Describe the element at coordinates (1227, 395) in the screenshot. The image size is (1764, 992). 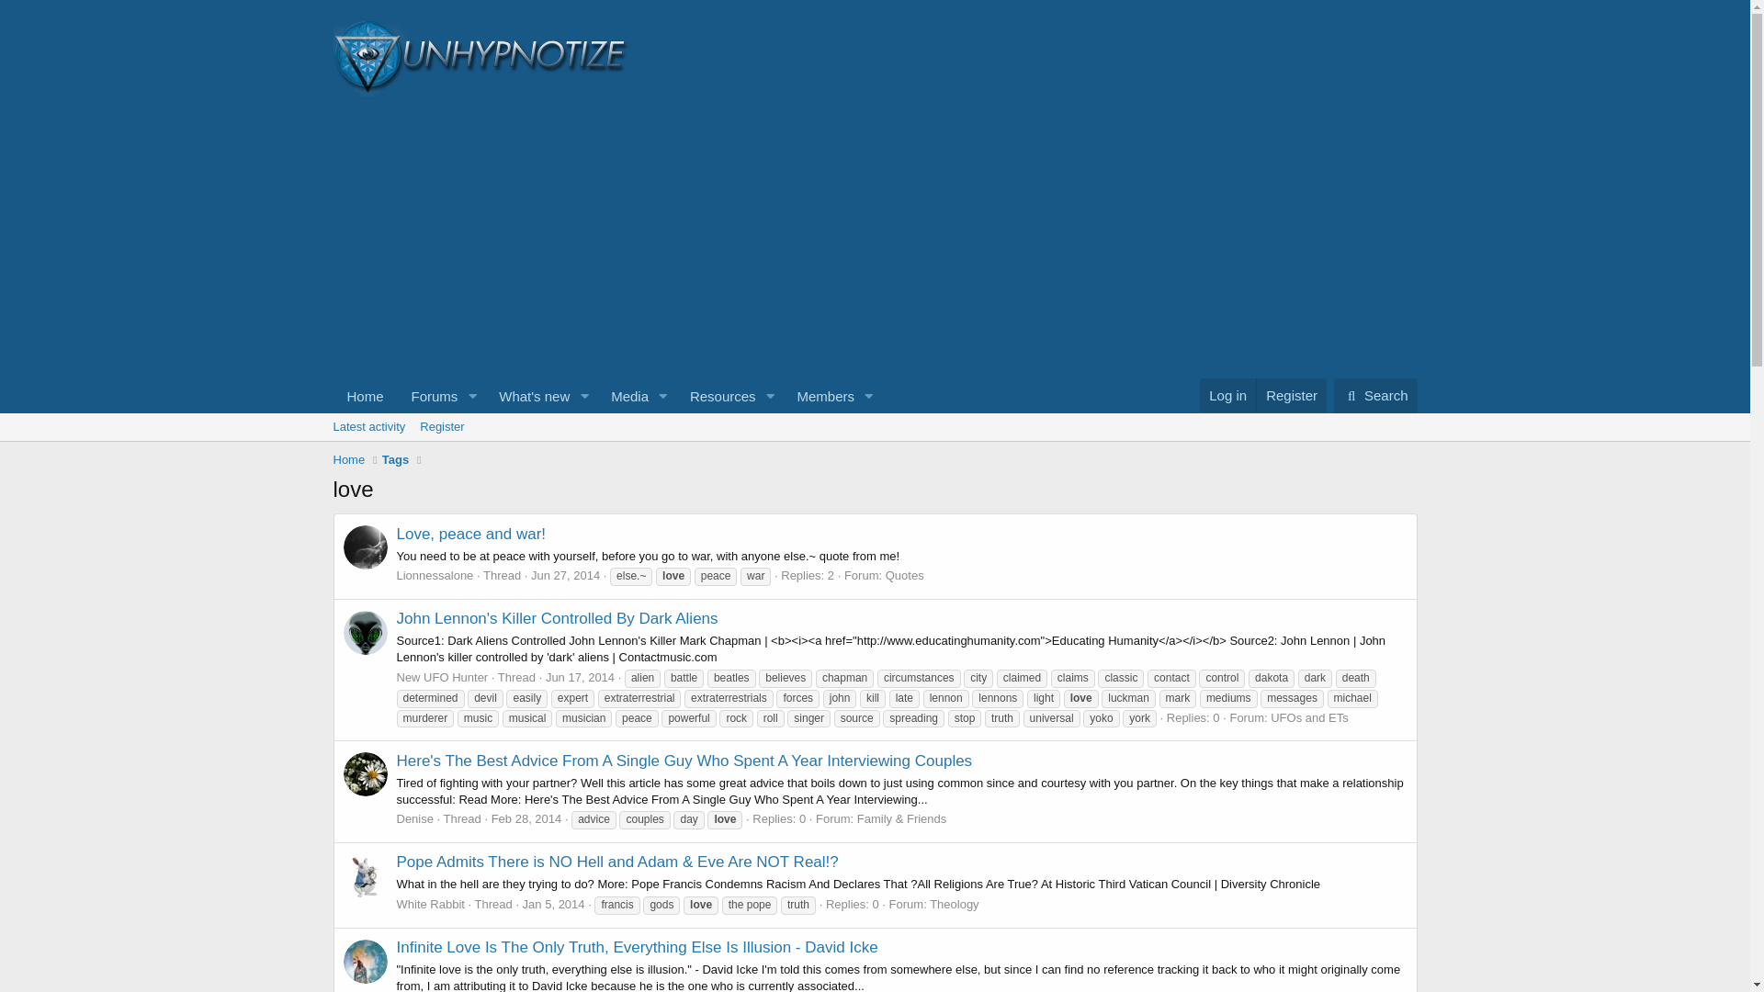
I see `Jan 5, 2014 at 3:26 PM` at that location.